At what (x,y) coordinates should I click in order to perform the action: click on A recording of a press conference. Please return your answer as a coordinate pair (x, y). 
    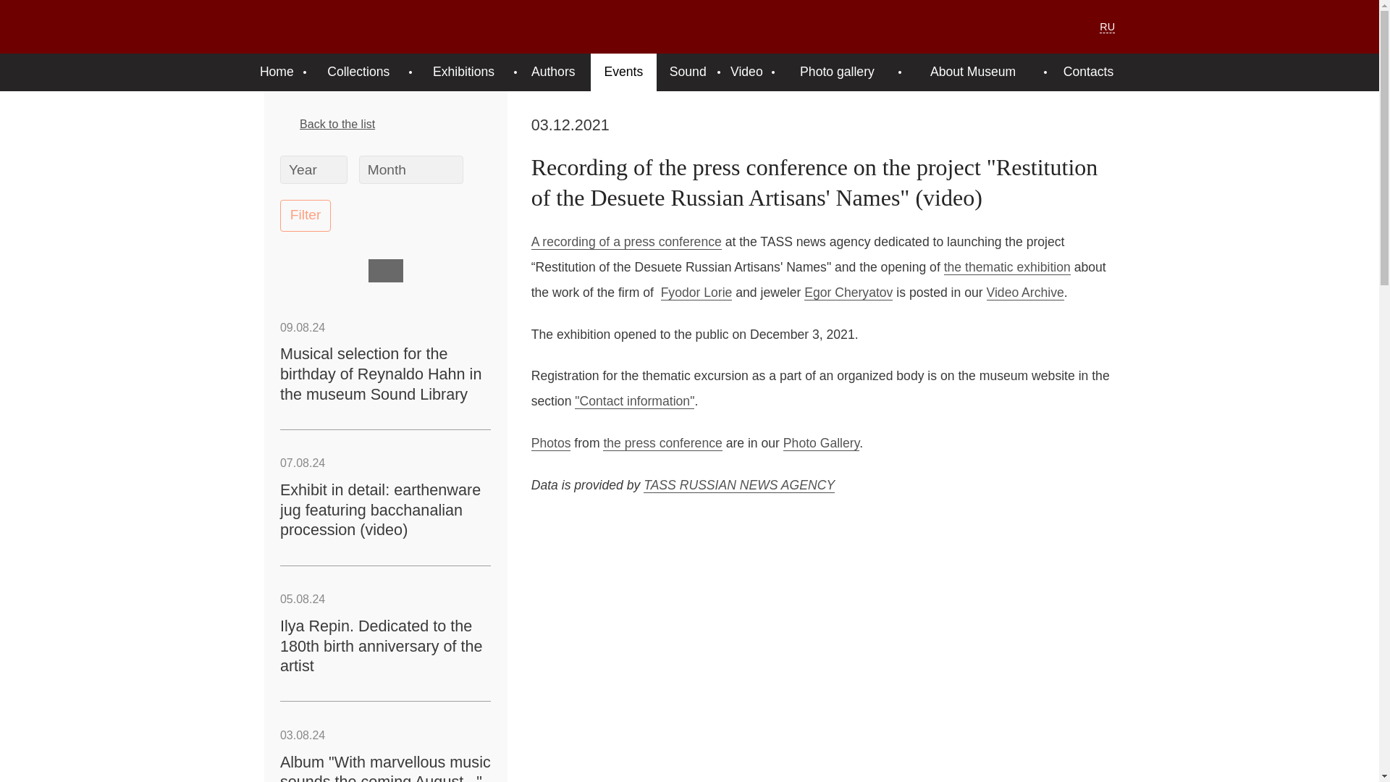
    Looking at the image, I should click on (625, 242).